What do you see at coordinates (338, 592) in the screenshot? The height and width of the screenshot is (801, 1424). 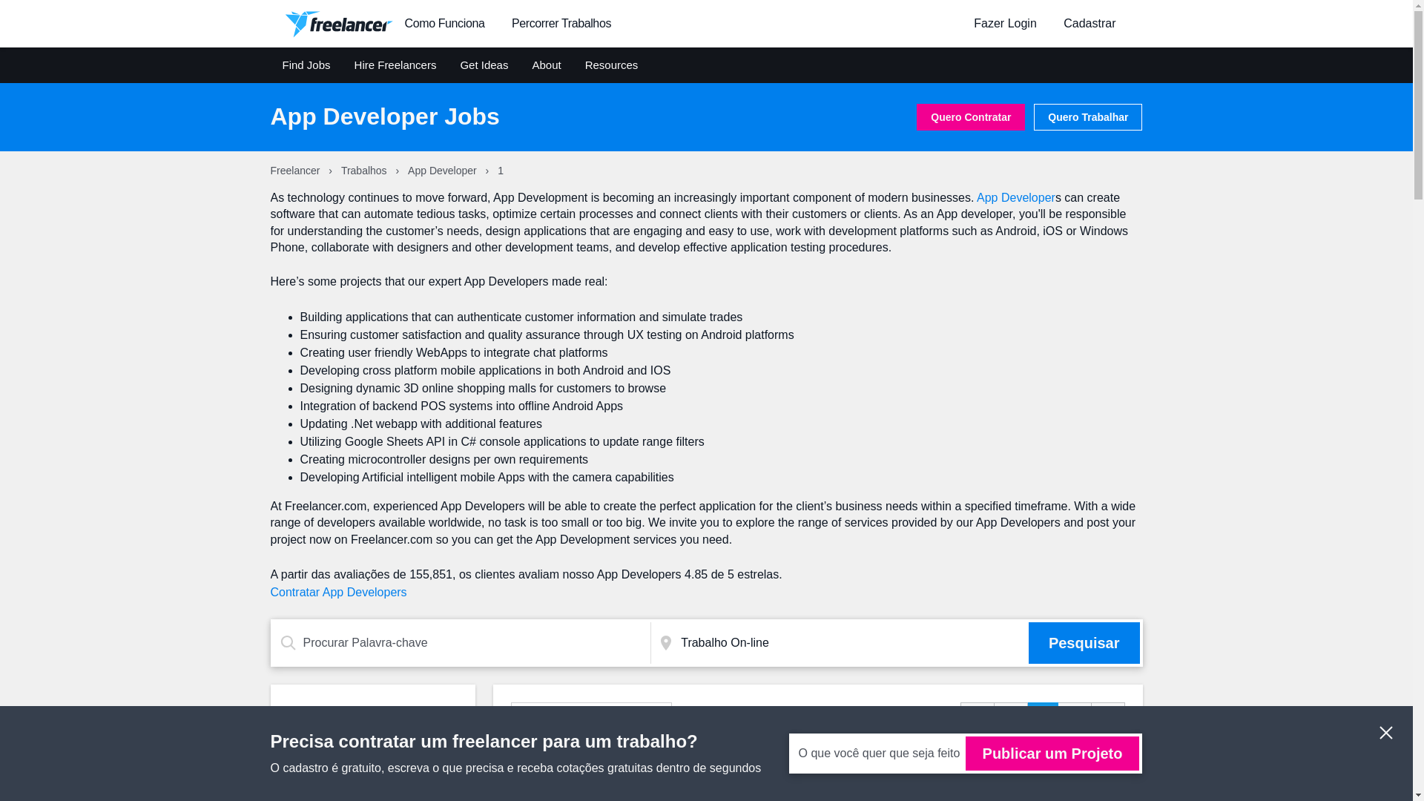 I see `Contratar App Developers` at bounding box center [338, 592].